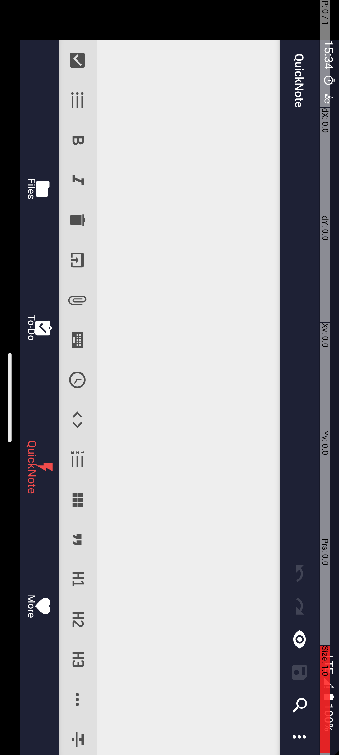 The image size is (339, 755). What do you see at coordinates (498, 262) in the screenshot?
I see `Table` at bounding box center [498, 262].